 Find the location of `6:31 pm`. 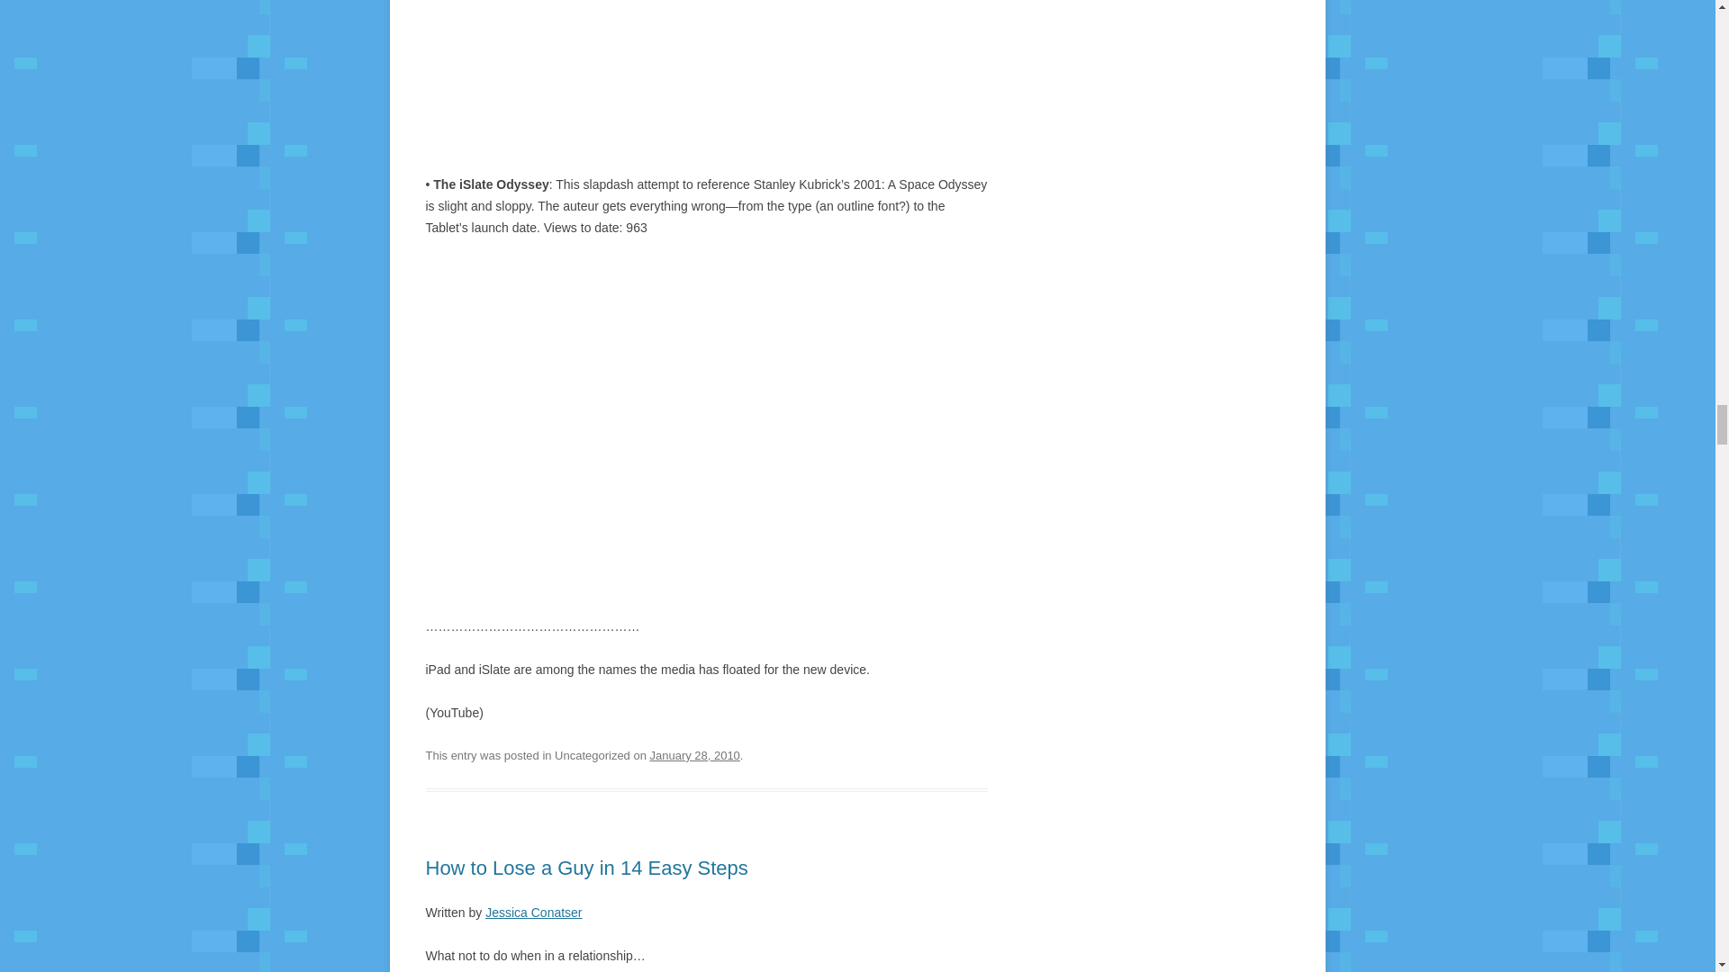

6:31 pm is located at coordinates (694, 754).